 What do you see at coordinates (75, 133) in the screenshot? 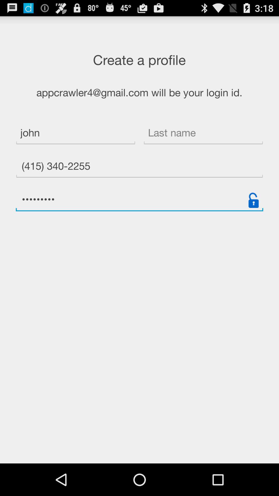
I see `tap item at the top left corner` at bounding box center [75, 133].